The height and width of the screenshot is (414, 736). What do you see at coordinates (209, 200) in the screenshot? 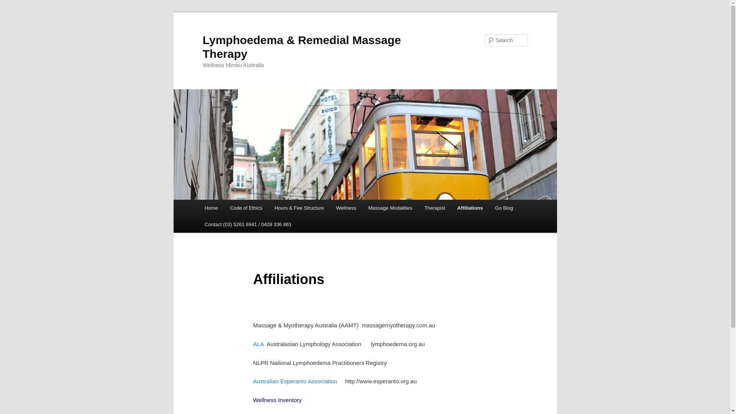
I see `Skip to primary content` at bounding box center [209, 200].